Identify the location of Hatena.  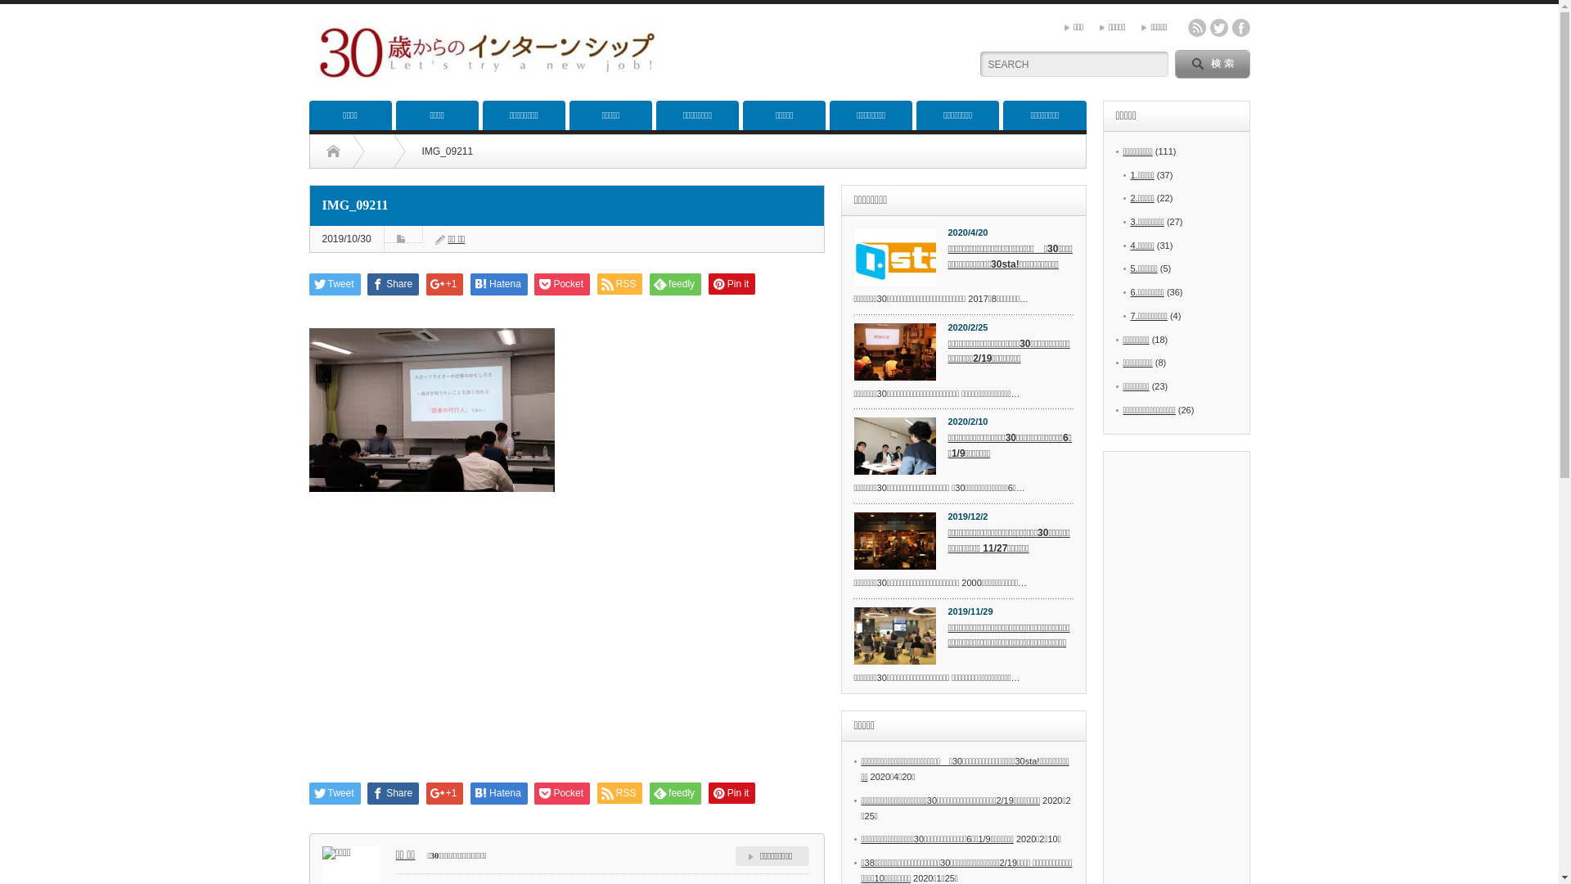
(499, 794).